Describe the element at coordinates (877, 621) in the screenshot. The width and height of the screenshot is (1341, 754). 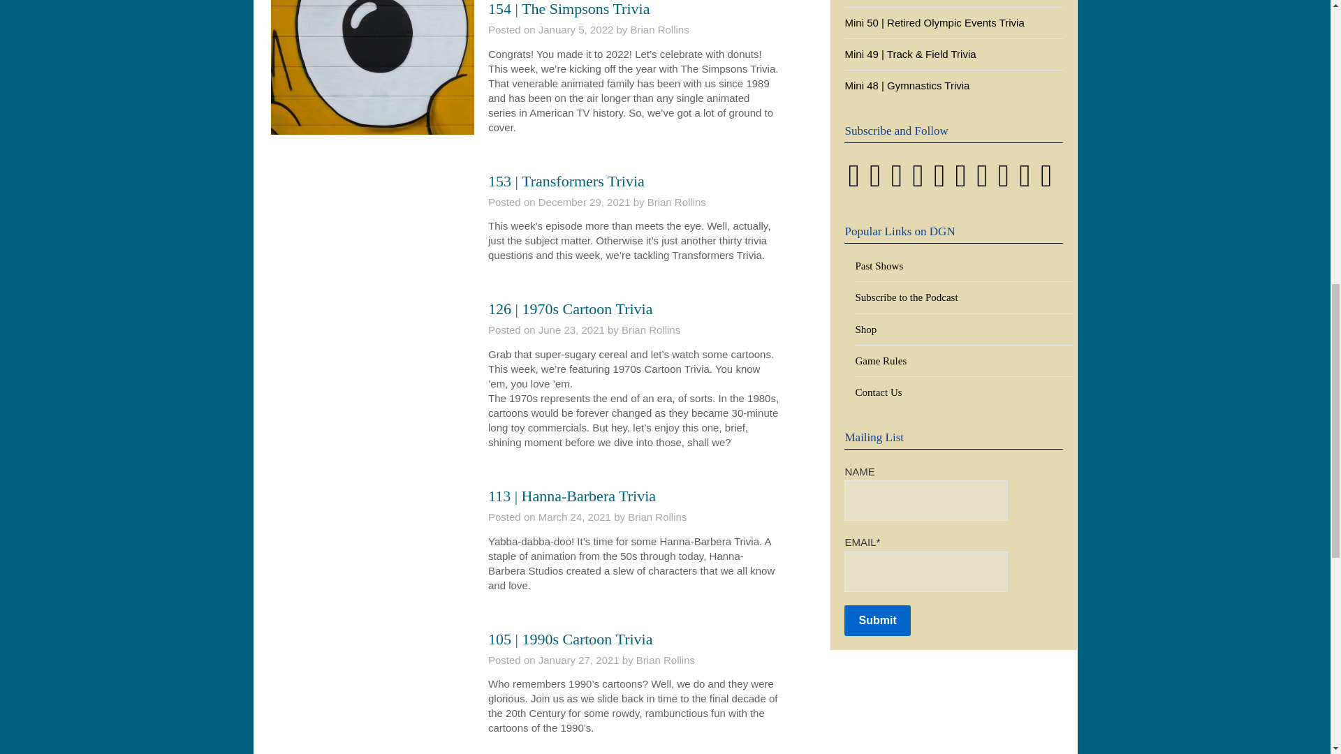
I see `Submit` at that location.